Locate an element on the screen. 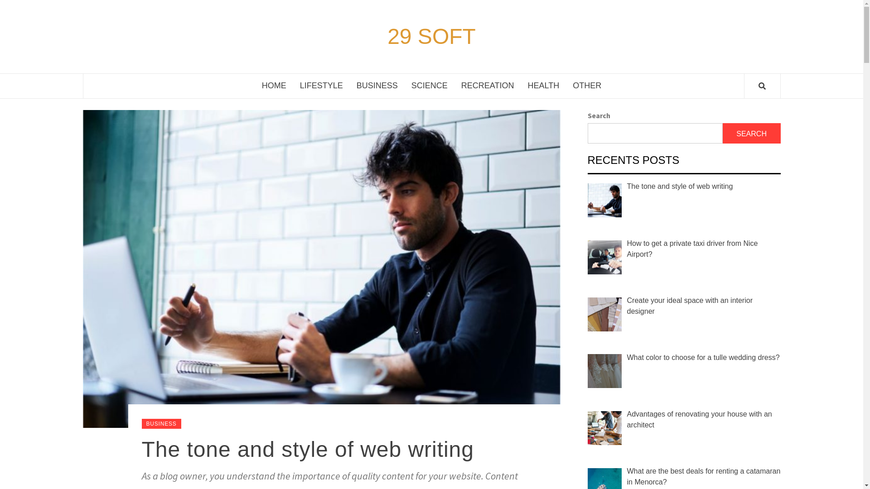 This screenshot has height=489, width=870. LIFESTYLE is located at coordinates (322, 86).